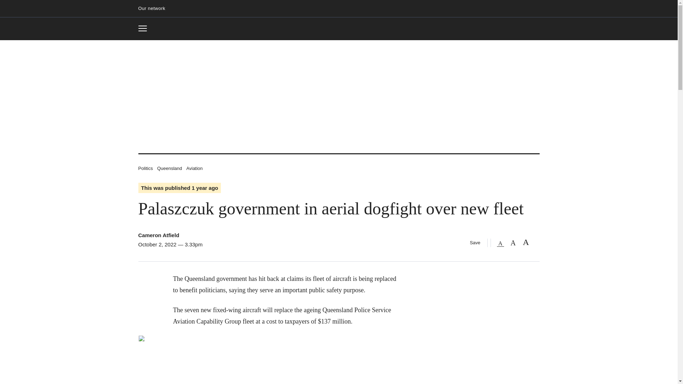 This screenshot has height=384, width=683. What do you see at coordinates (169, 168) in the screenshot?
I see `Politics` at bounding box center [169, 168].